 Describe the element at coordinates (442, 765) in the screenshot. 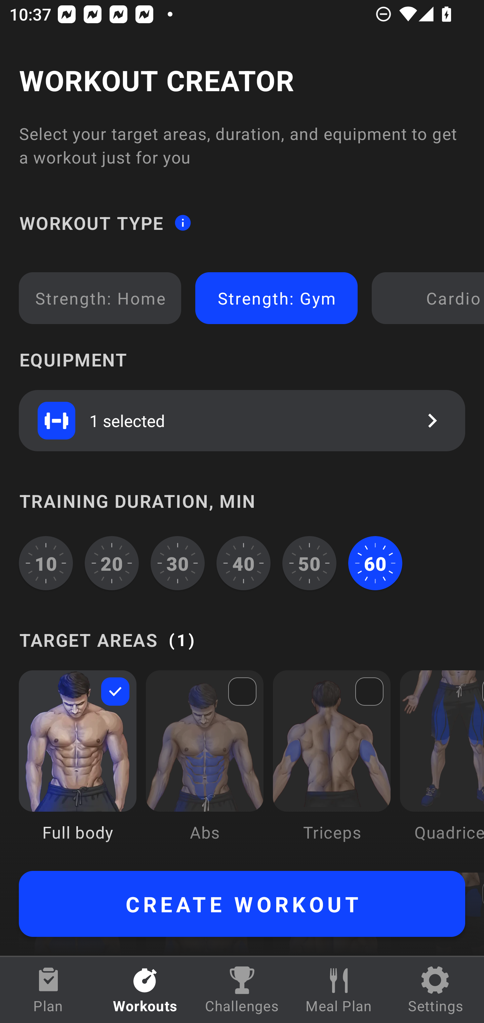

I see `Quadriceps` at that location.